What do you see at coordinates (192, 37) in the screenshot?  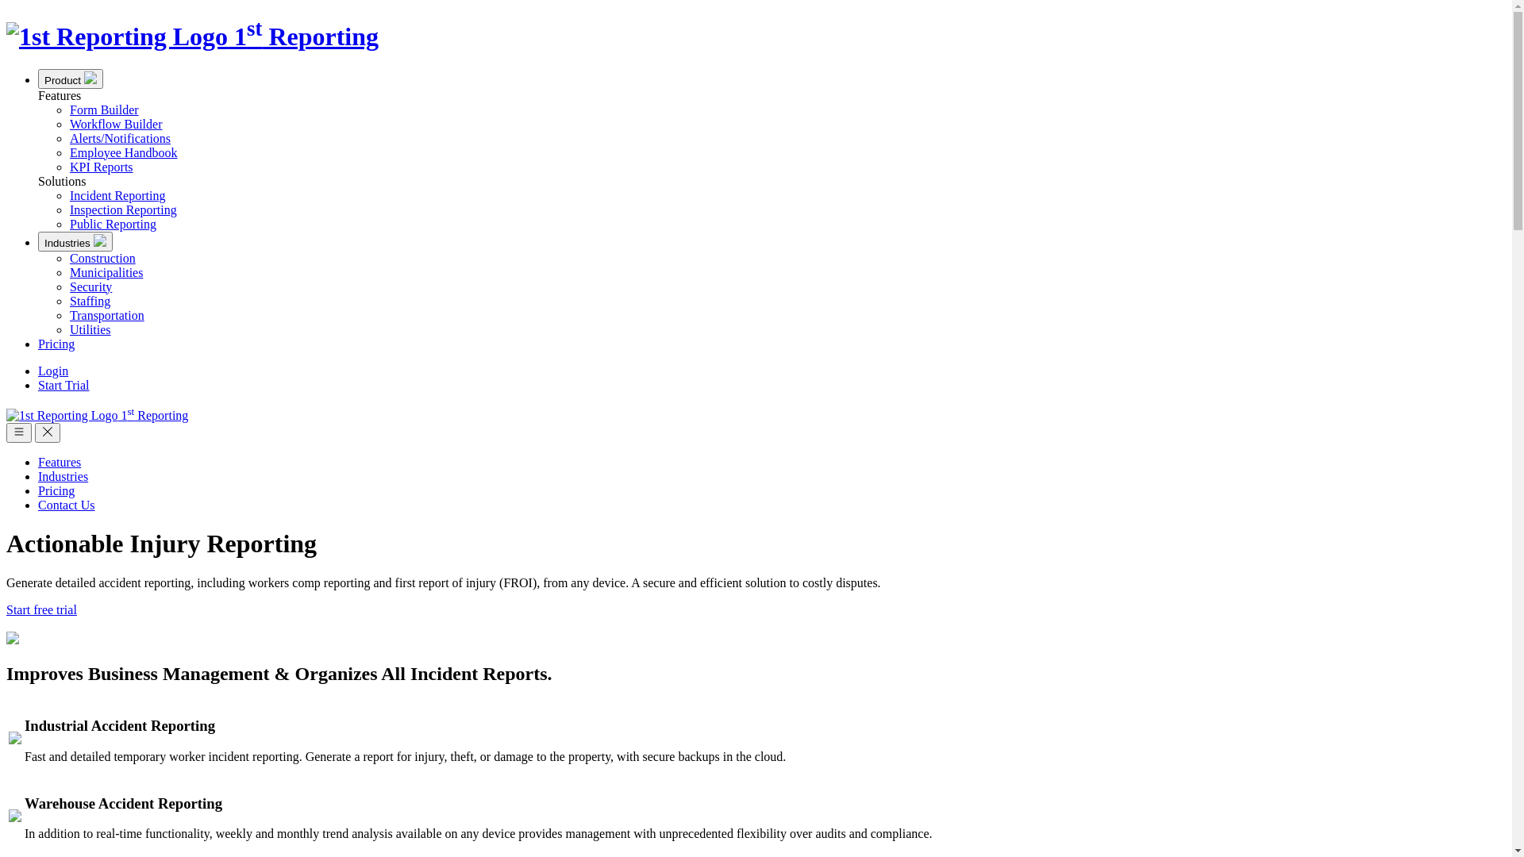 I see `1st Reporting` at bounding box center [192, 37].